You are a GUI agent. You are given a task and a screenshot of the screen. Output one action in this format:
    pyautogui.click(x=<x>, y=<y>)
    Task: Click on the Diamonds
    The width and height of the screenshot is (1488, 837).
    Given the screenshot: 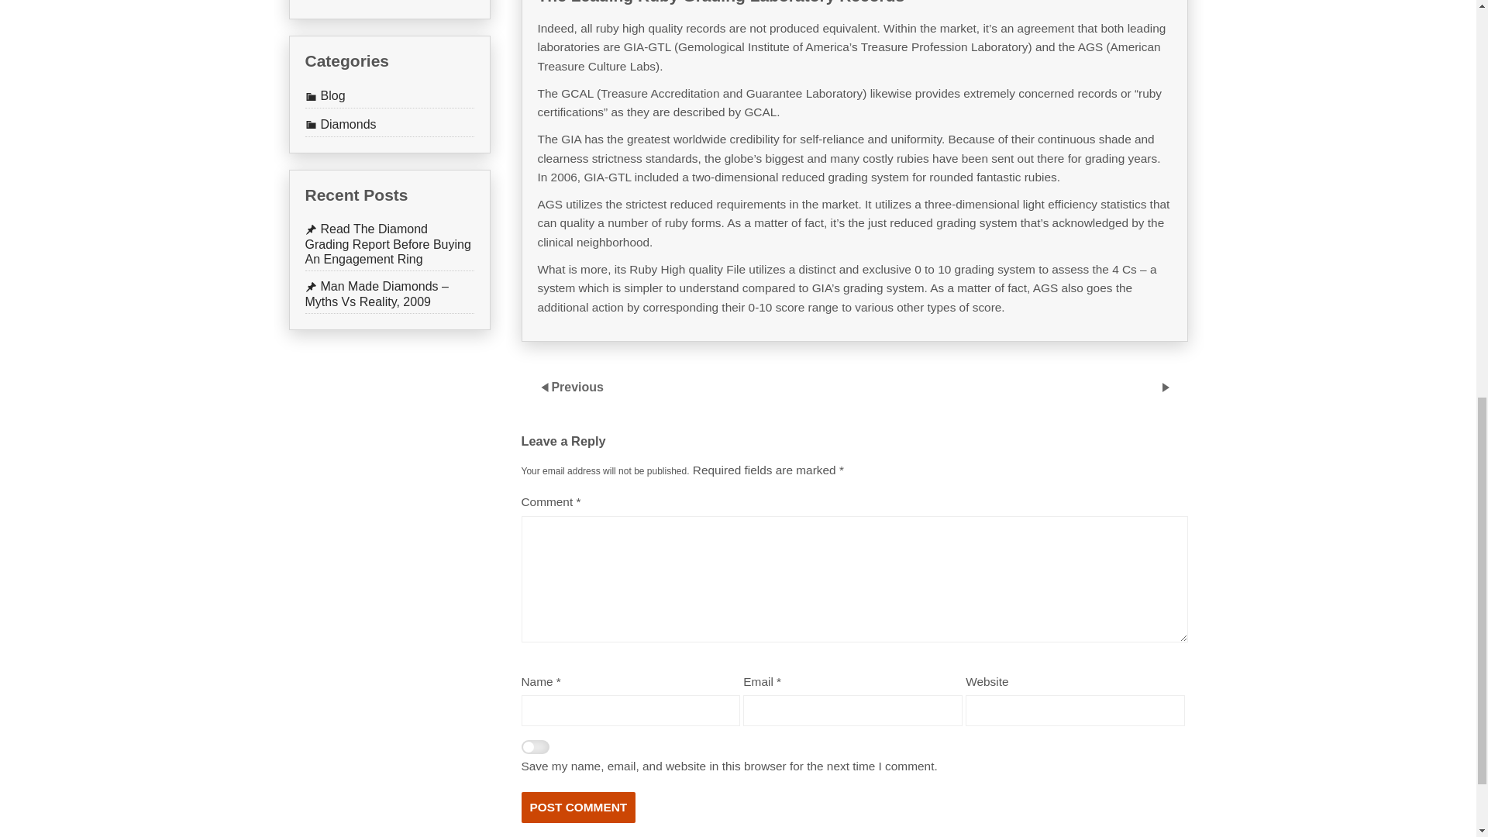 What is the action you would take?
    pyautogui.click(x=340, y=124)
    